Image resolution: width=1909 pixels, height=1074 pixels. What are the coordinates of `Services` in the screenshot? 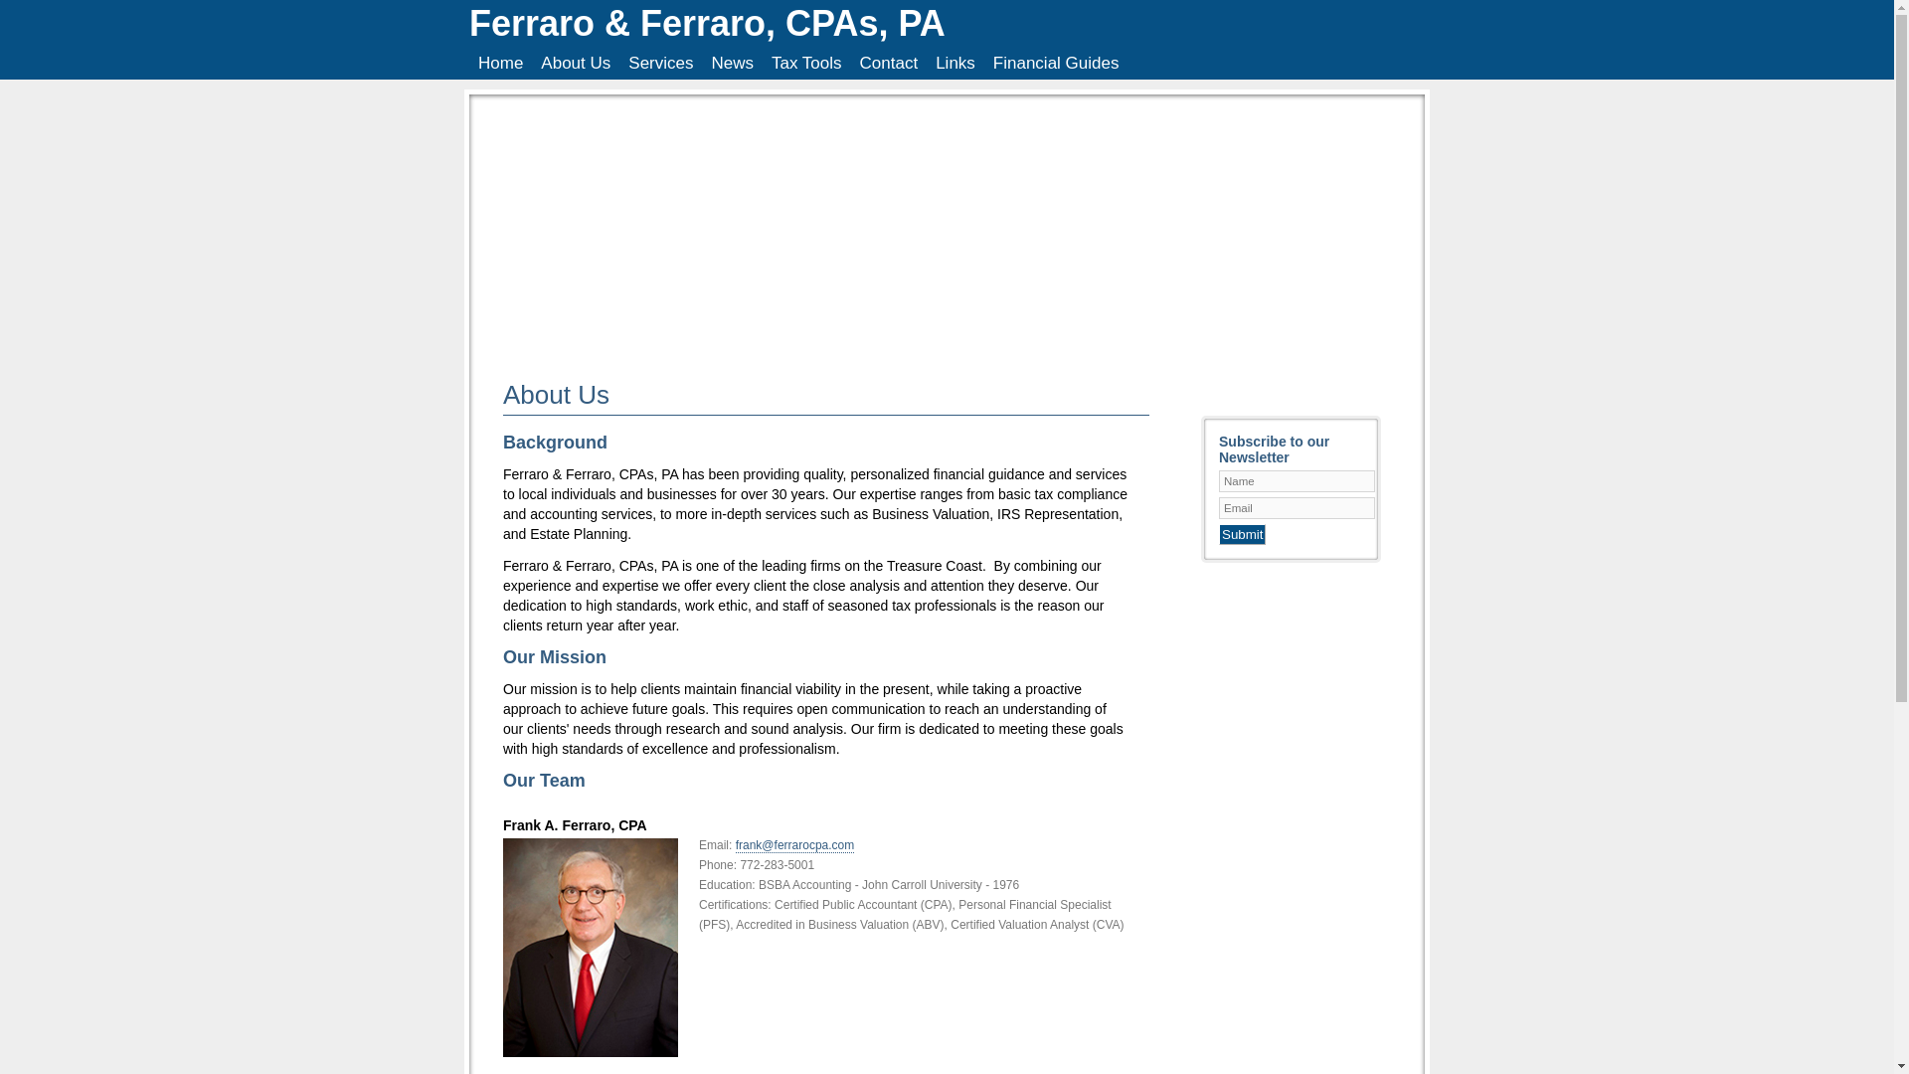 It's located at (660, 63).